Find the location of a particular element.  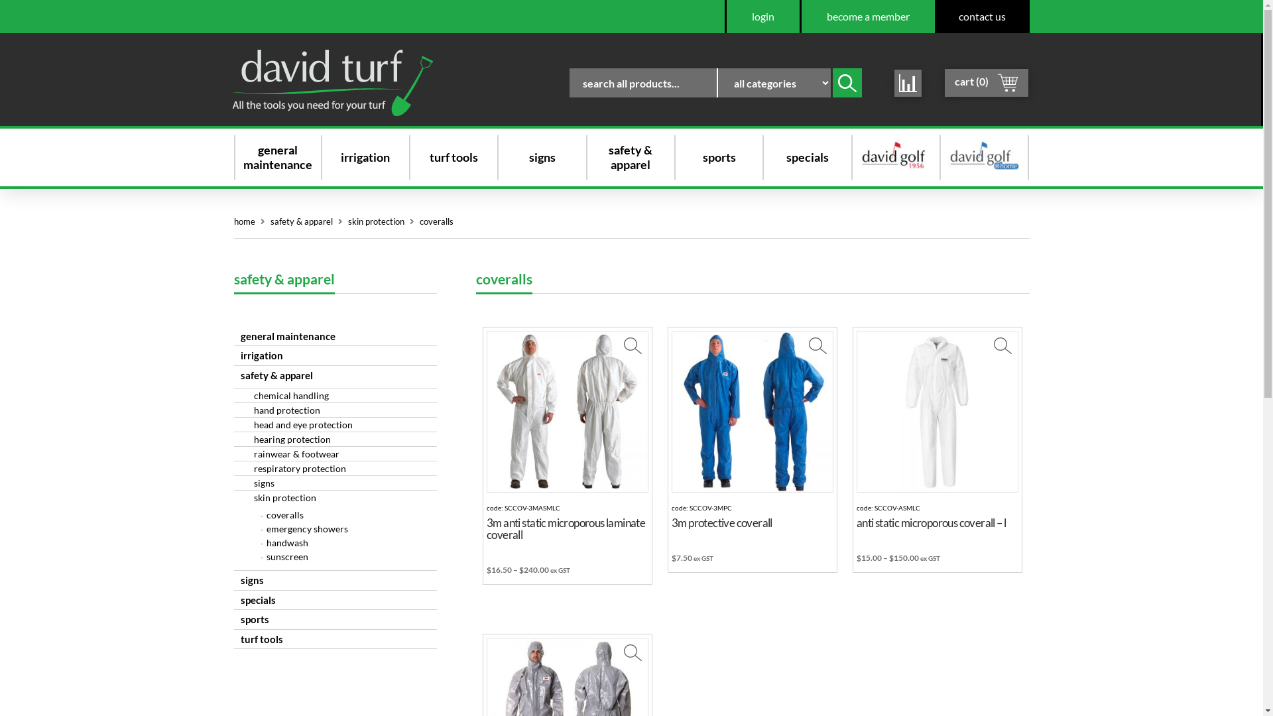

irrigation is located at coordinates (365, 157).